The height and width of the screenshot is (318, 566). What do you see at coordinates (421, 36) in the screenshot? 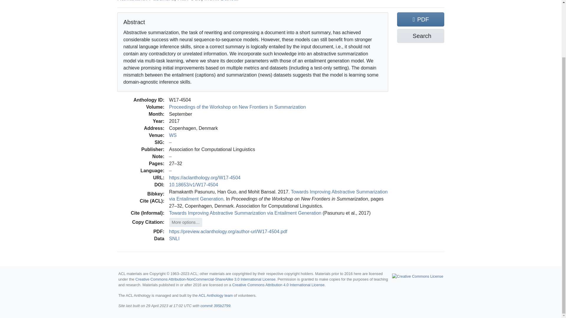
I see `Search` at bounding box center [421, 36].